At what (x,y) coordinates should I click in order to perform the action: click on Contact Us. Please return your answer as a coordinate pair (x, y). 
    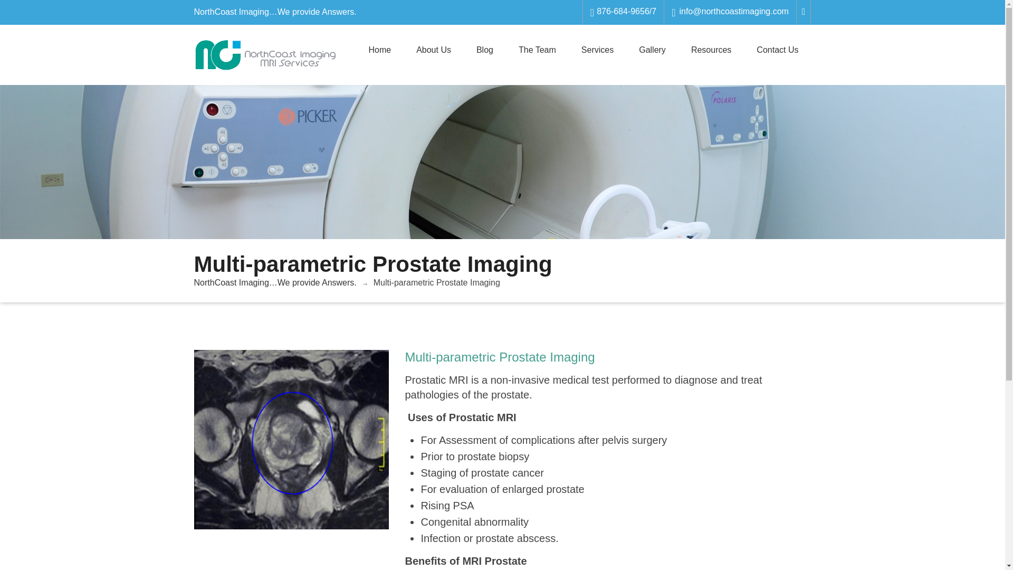
    Looking at the image, I should click on (777, 50).